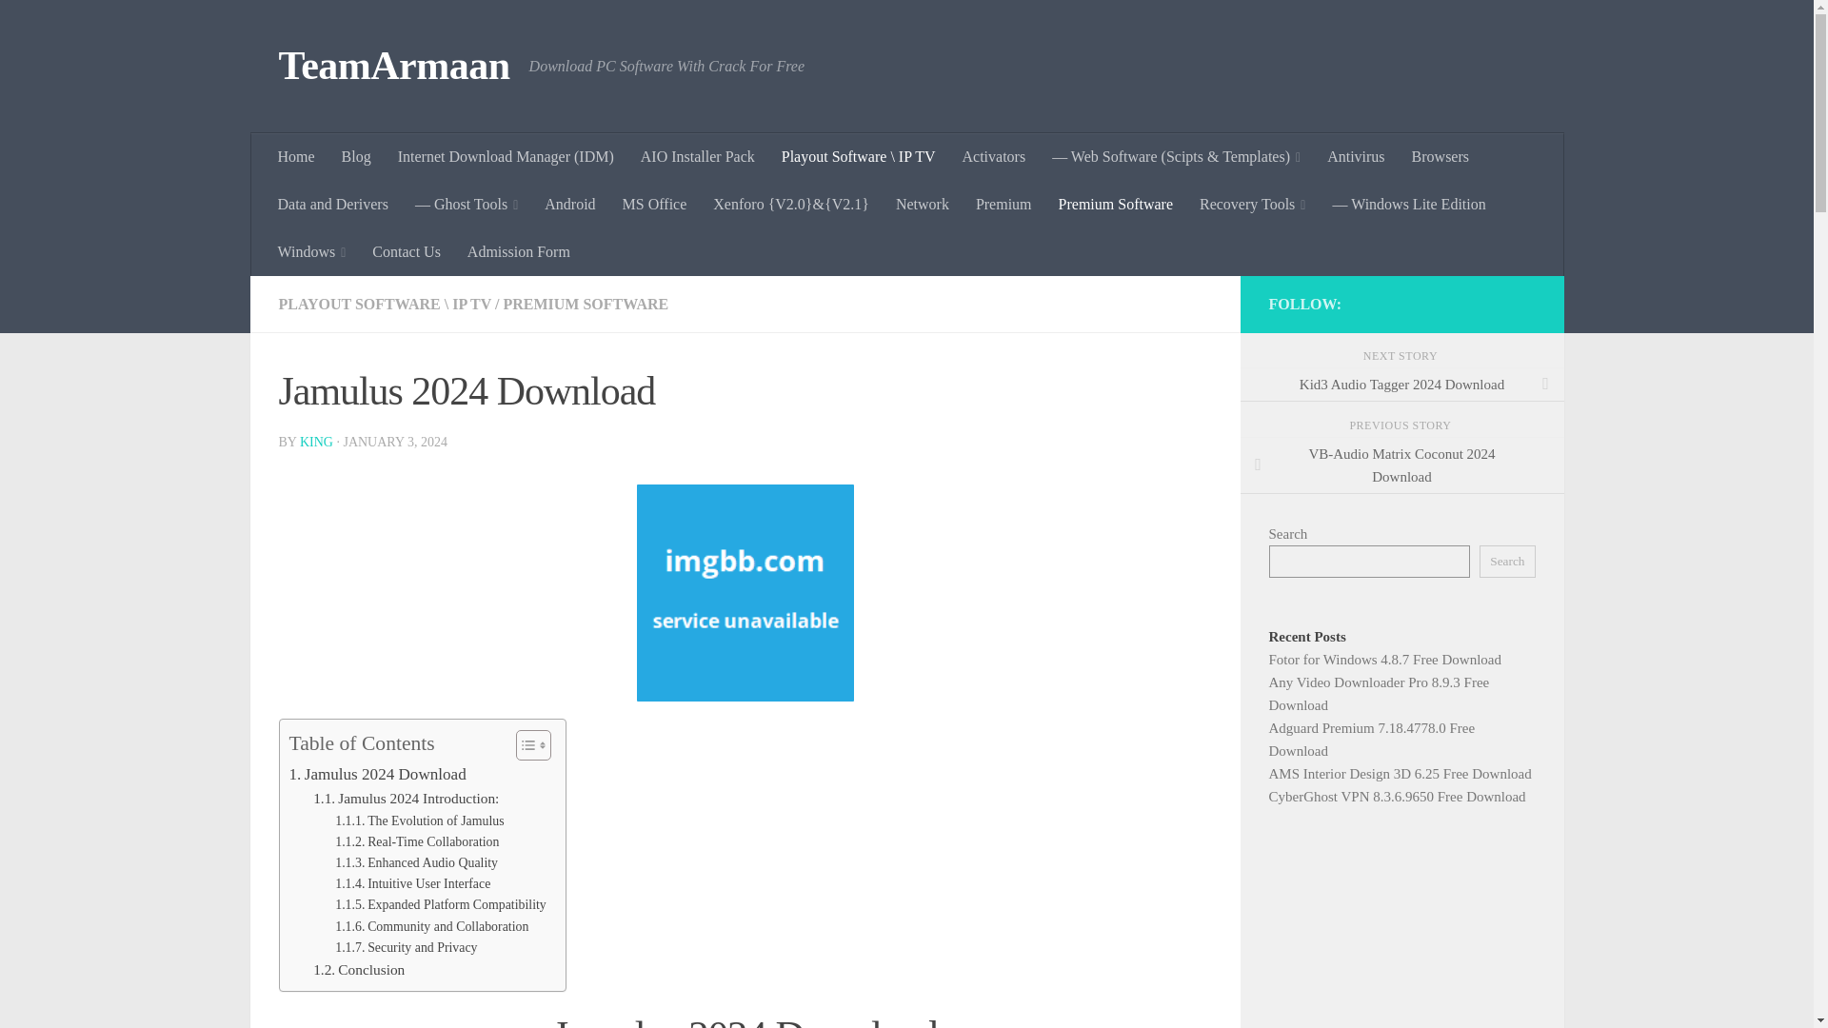 Image resolution: width=1828 pixels, height=1028 pixels. Describe the element at coordinates (419, 820) in the screenshot. I see `The Evolution of Jamulus` at that location.